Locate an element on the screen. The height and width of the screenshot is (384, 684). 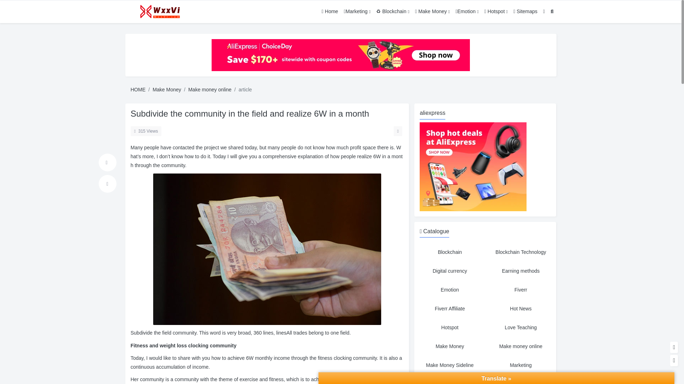
Make Money Sideline is located at coordinates (450, 365).